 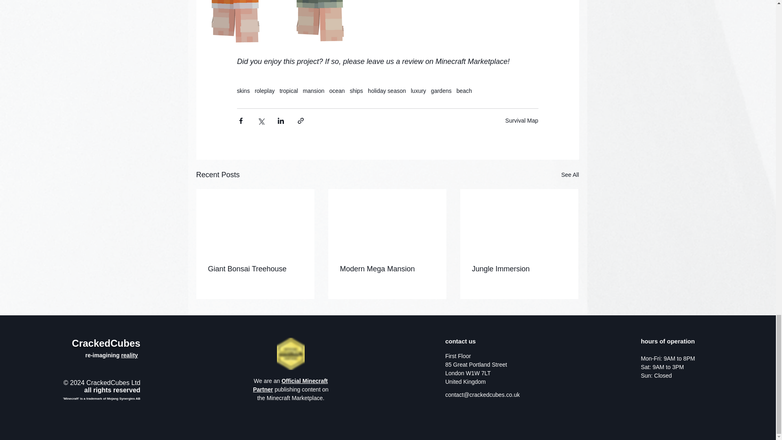 What do you see at coordinates (244, 90) in the screenshot?
I see `skins` at bounding box center [244, 90].